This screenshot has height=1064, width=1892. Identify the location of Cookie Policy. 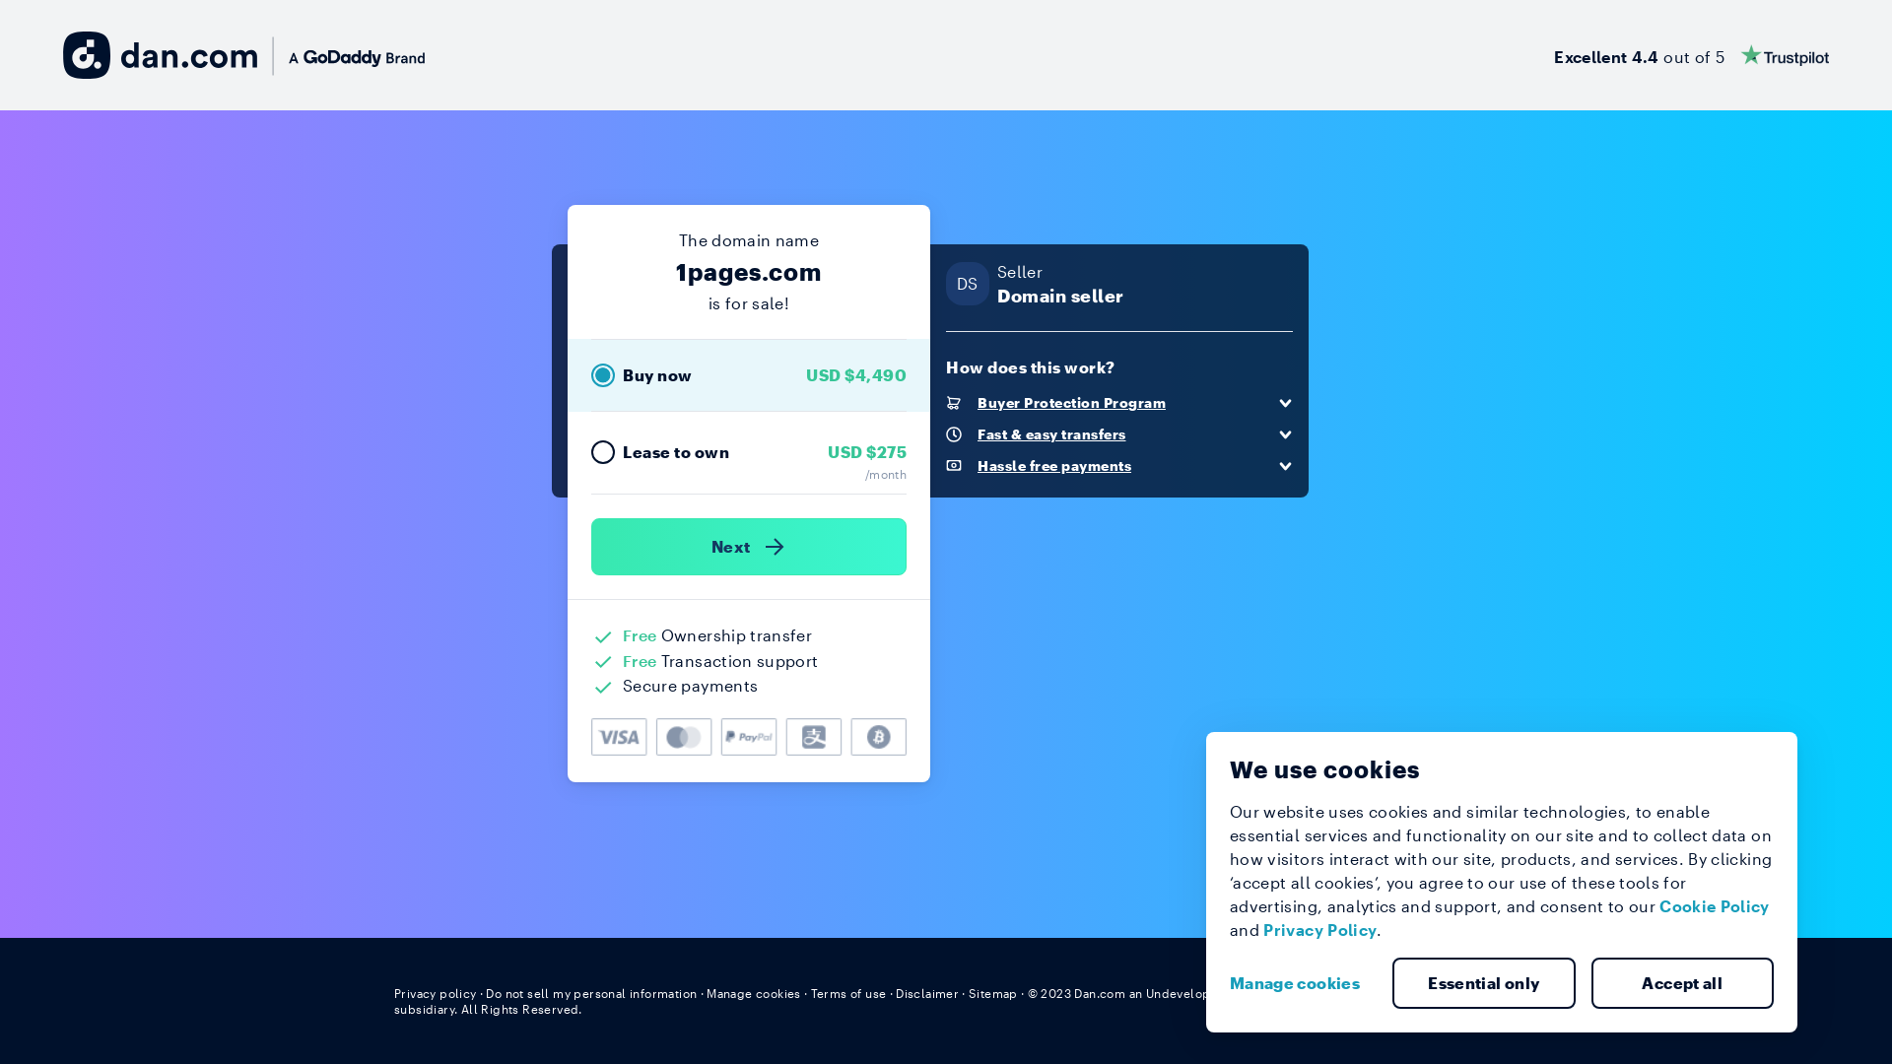
(1715, 906).